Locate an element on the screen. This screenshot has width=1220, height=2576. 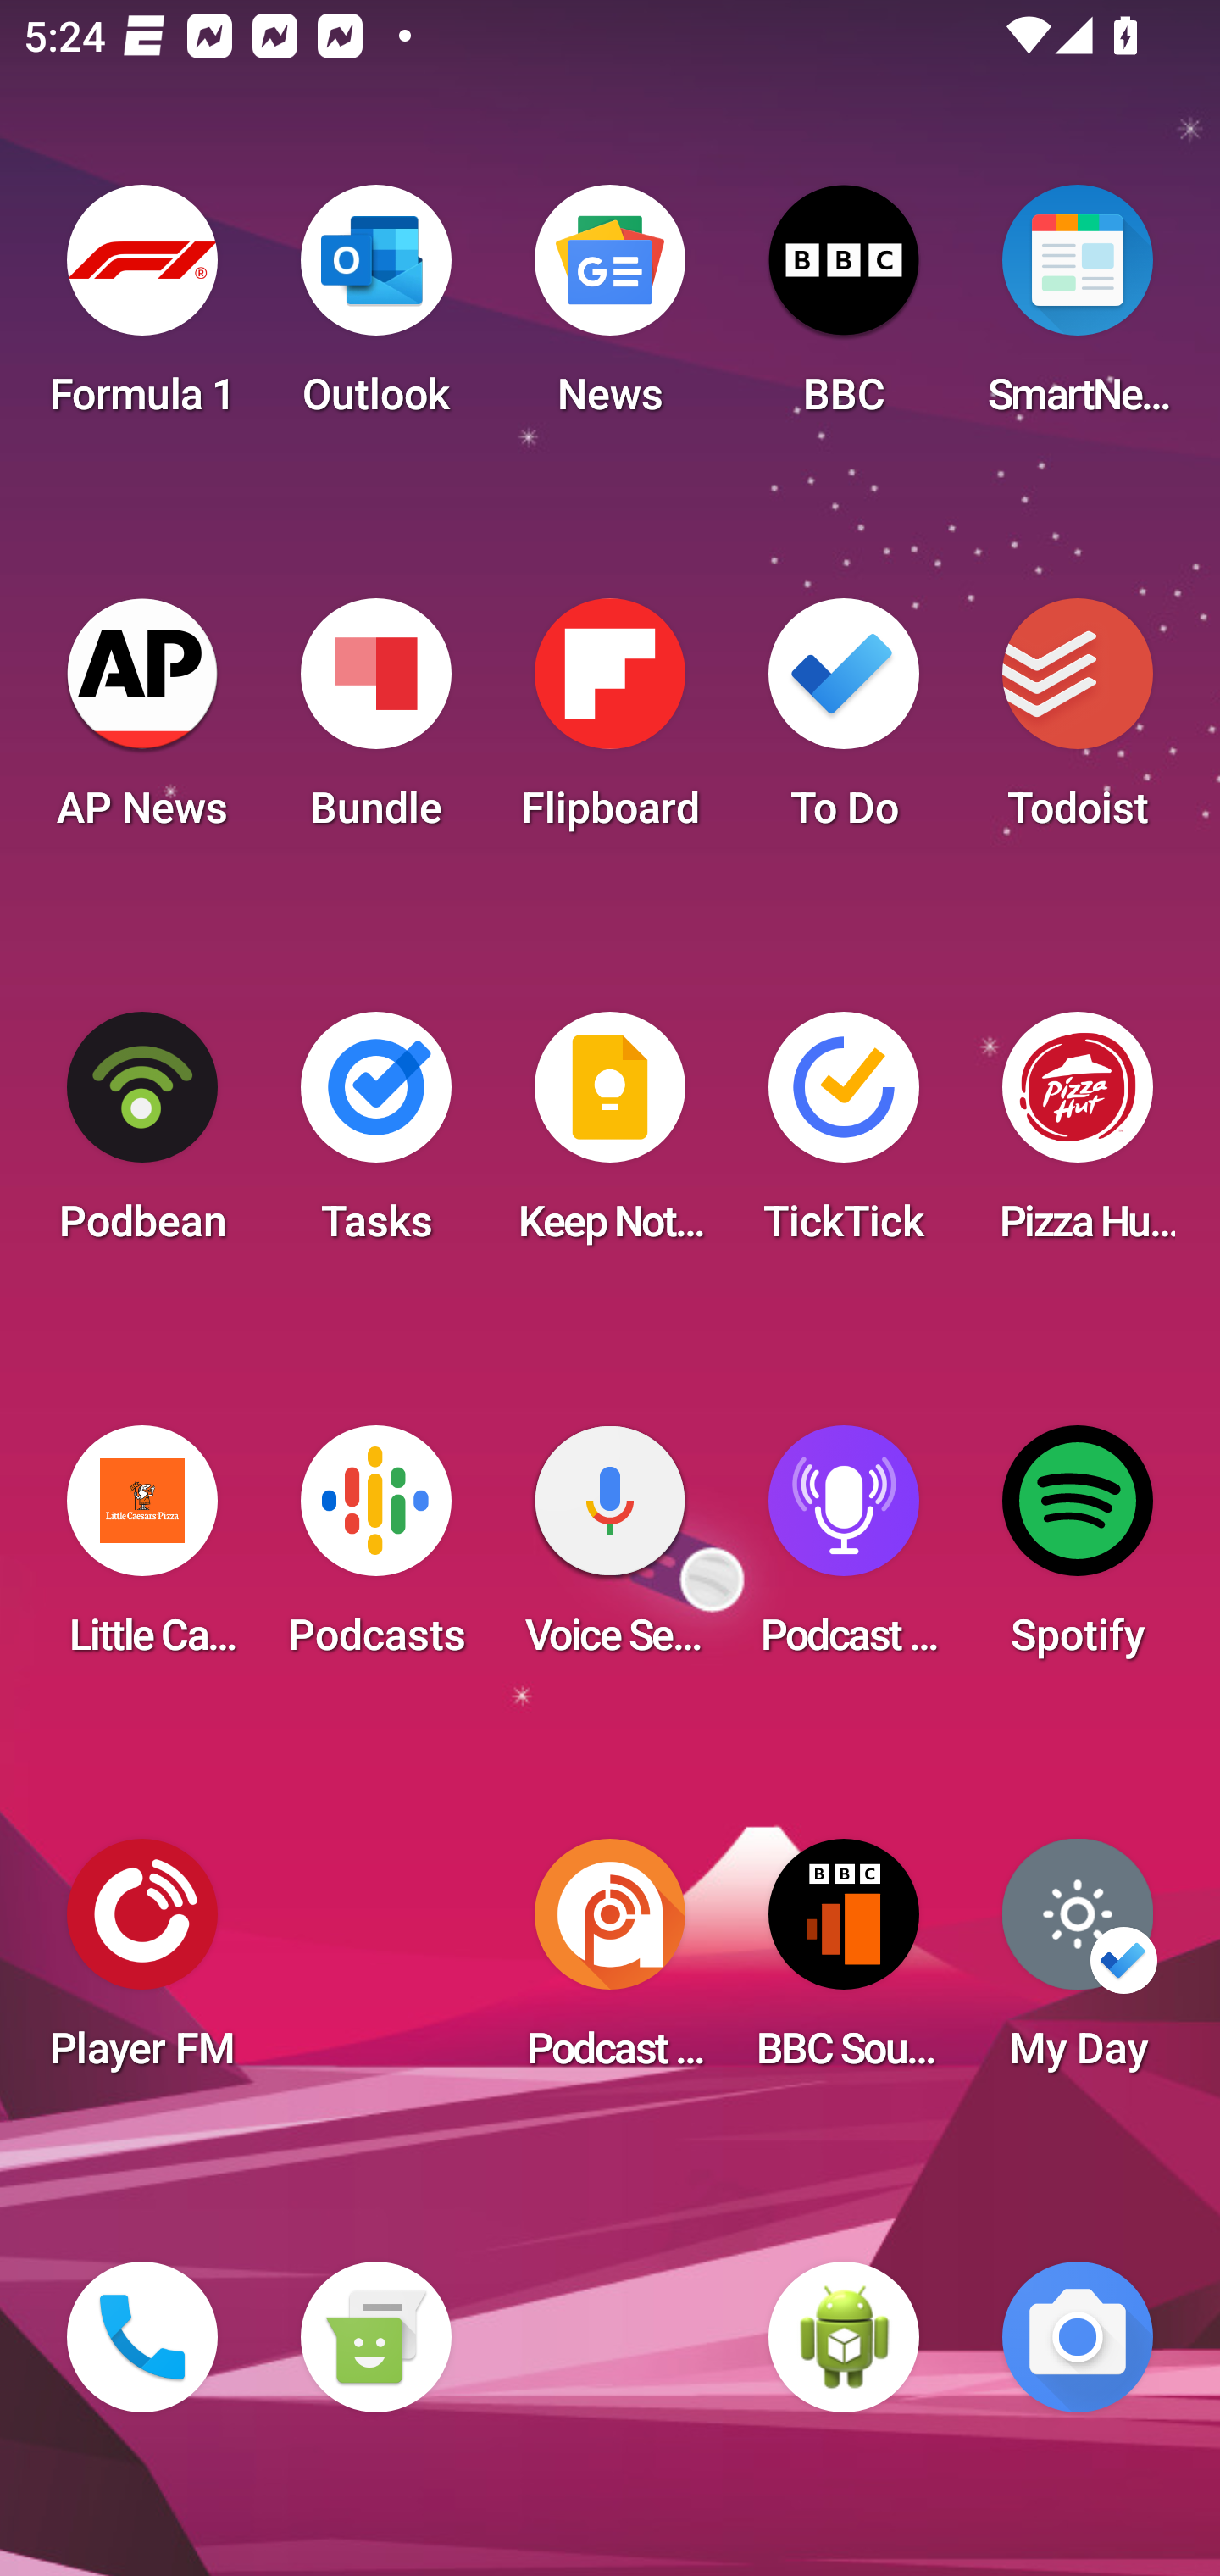
BBC Sounds is located at coordinates (844, 1964).